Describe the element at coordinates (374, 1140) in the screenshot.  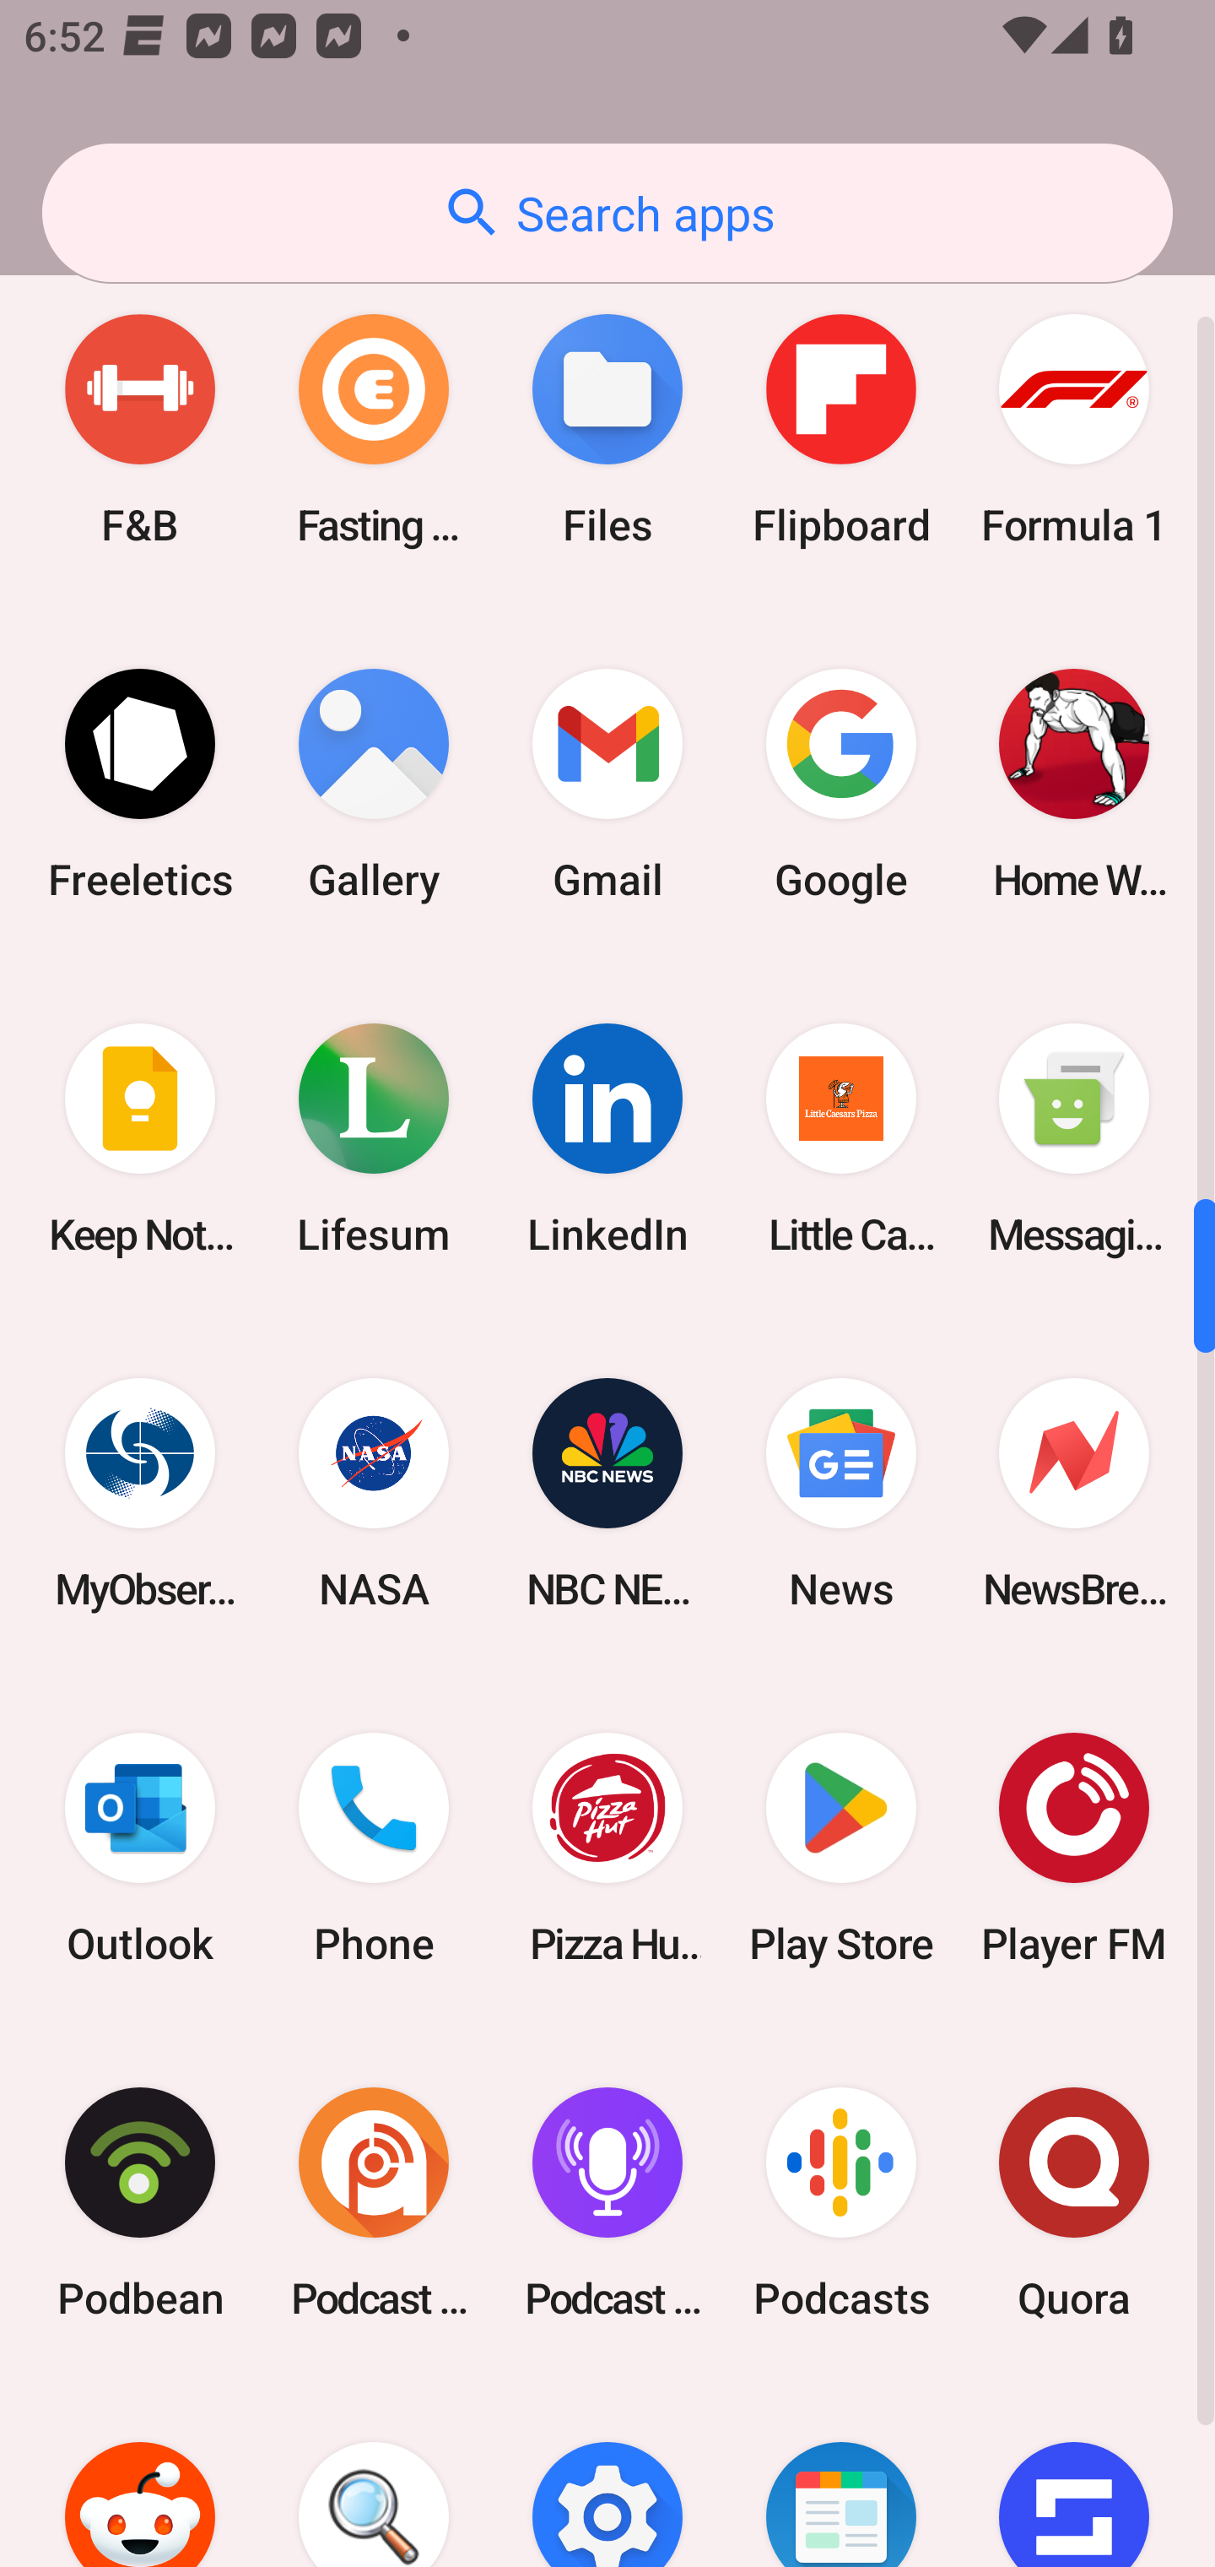
I see `Lifesum` at that location.